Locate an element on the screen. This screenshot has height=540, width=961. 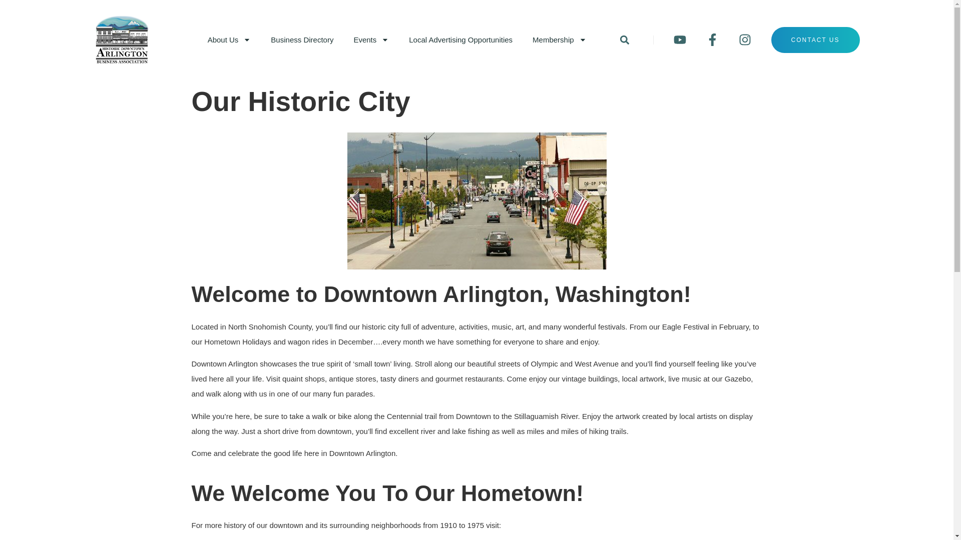
Events is located at coordinates (370, 40).